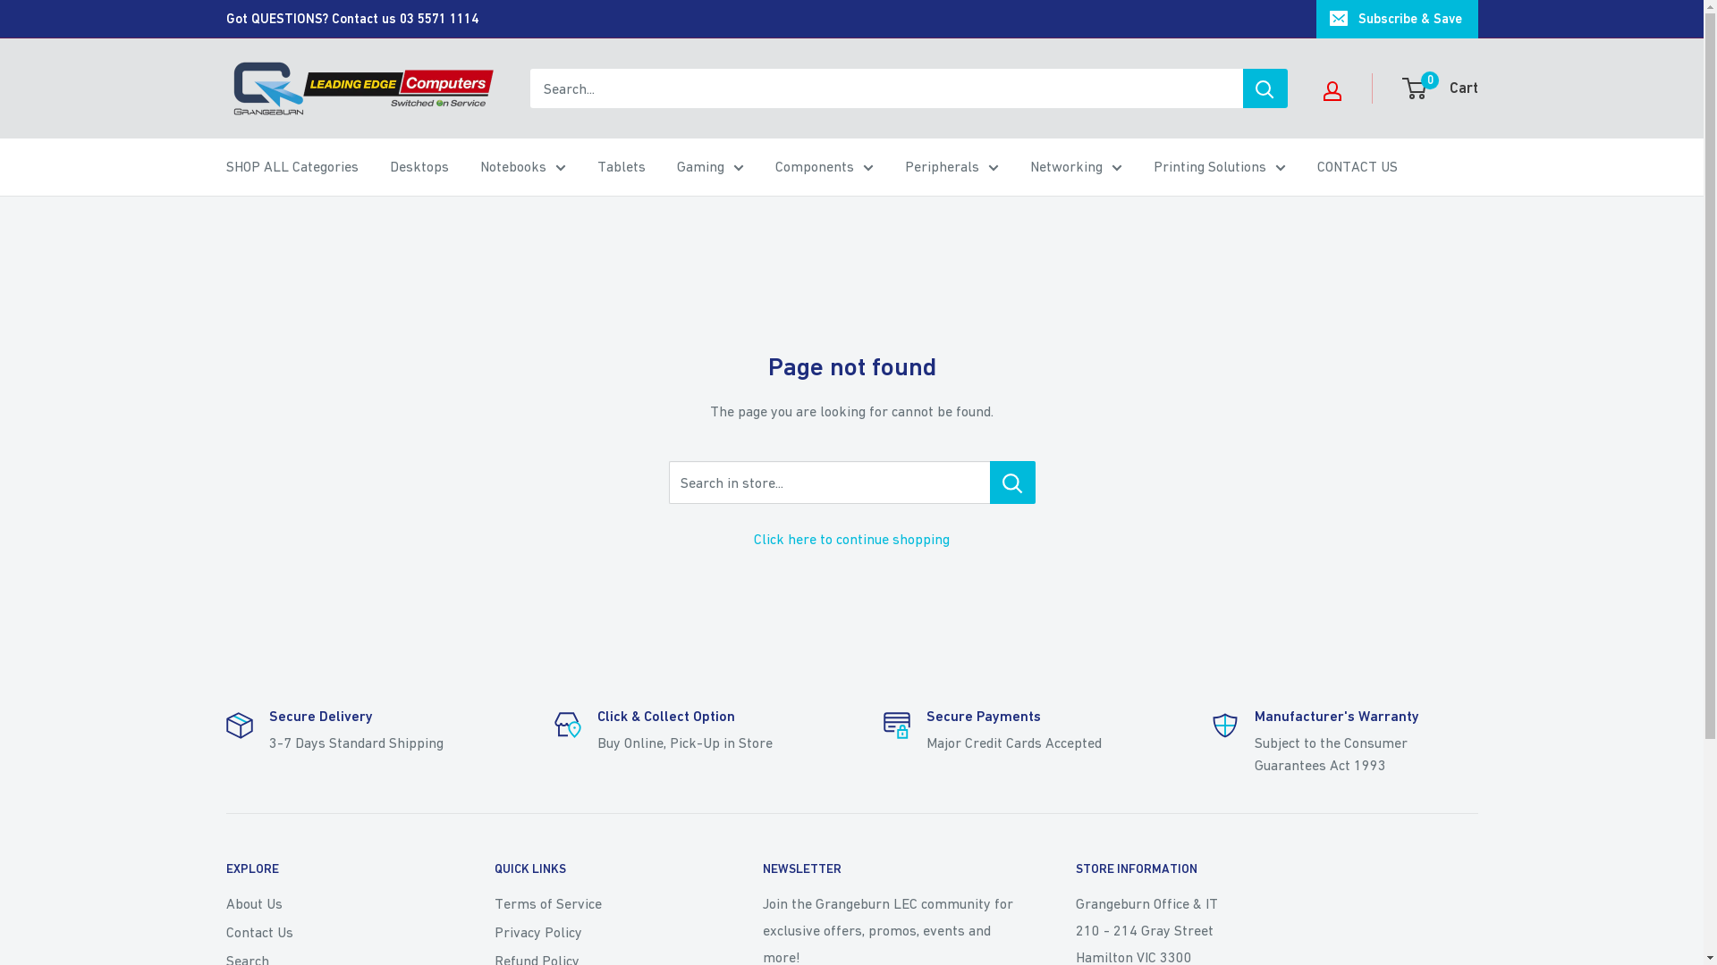  What do you see at coordinates (851, 539) in the screenshot?
I see `Click here to continue shopping` at bounding box center [851, 539].